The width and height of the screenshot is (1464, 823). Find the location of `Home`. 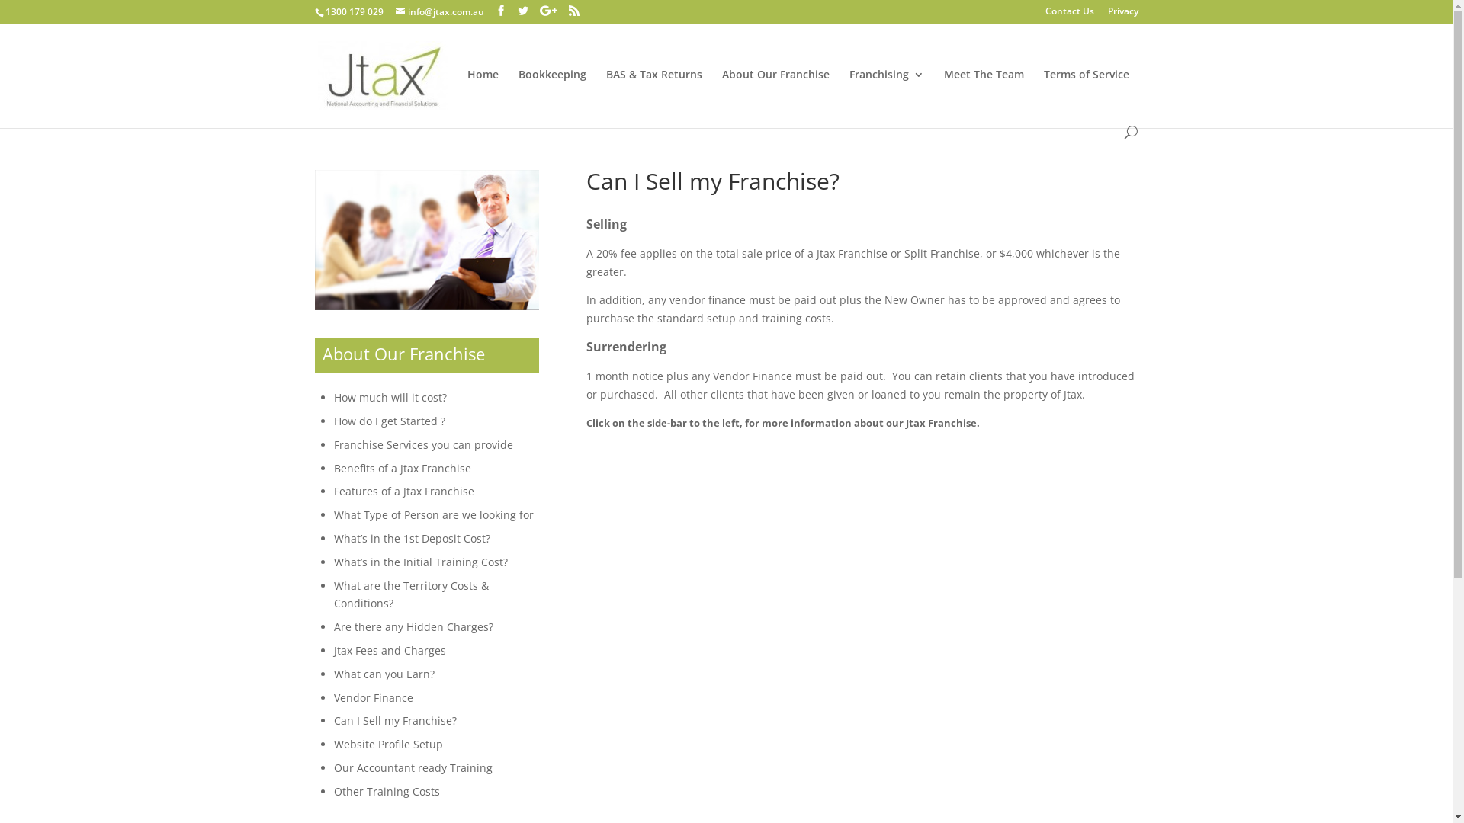

Home is located at coordinates (482, 98).